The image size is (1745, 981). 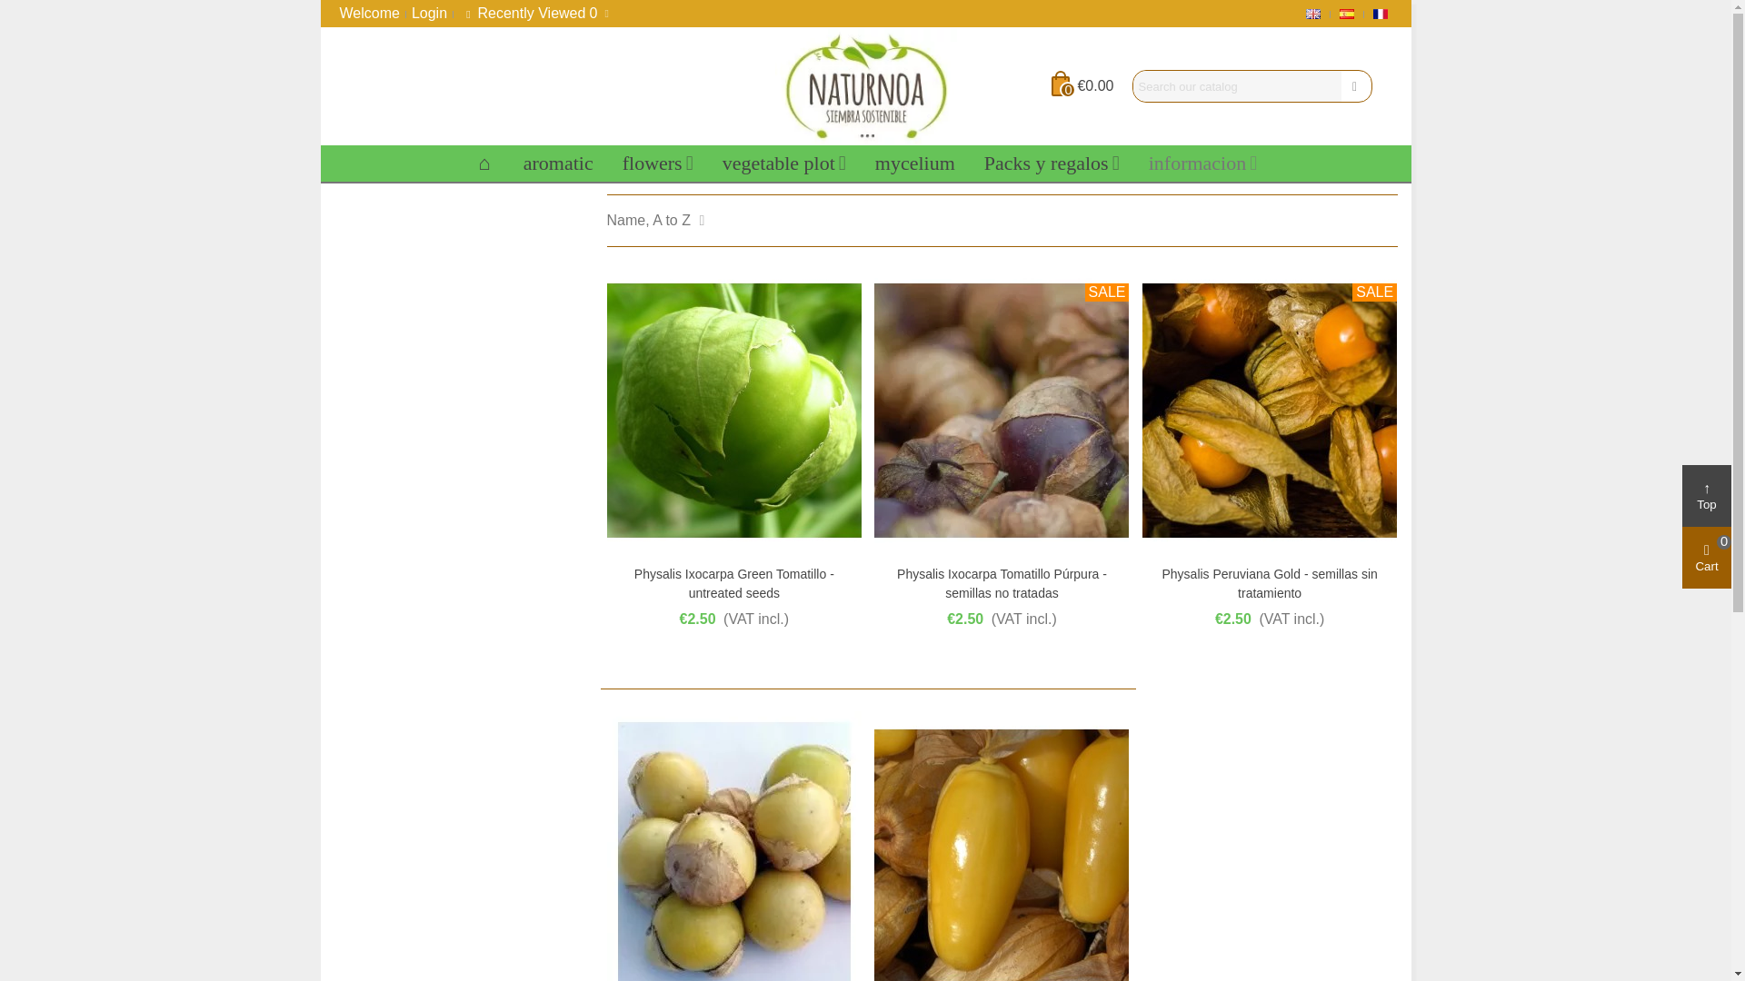 What do you see at coordinates (865, 85) in the screenshot?
I see `Naturnoa` at bounding box center [865, 85].